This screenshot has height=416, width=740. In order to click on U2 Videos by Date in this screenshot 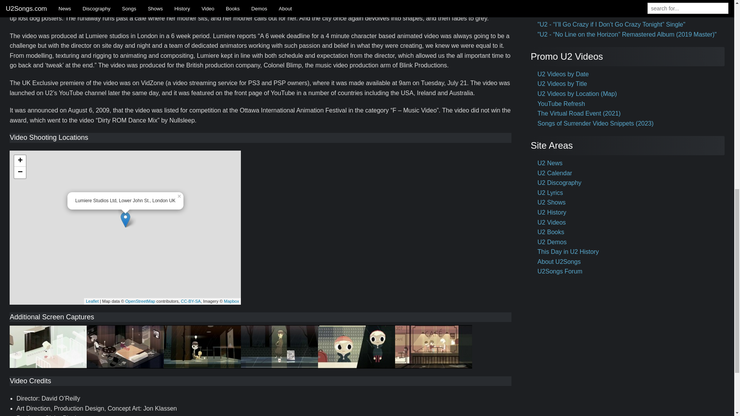, I will do `click(563, 74)`.